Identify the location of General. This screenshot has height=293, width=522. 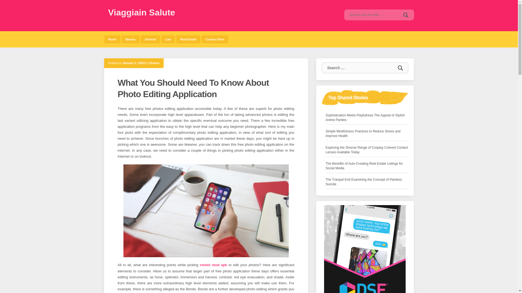
(151, 39).